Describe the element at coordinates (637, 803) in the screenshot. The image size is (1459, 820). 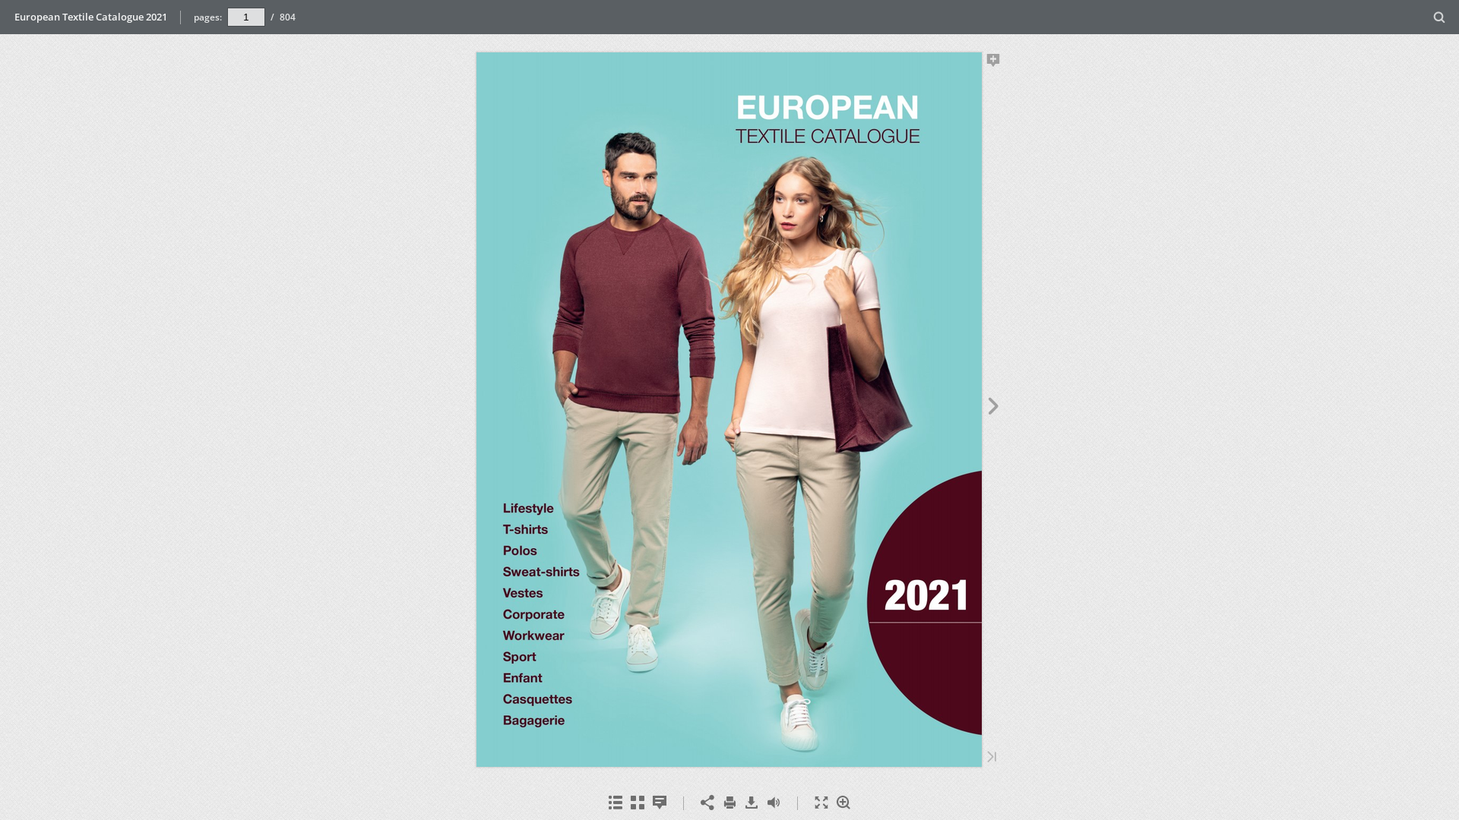
I see `Thumbnails` at that location.